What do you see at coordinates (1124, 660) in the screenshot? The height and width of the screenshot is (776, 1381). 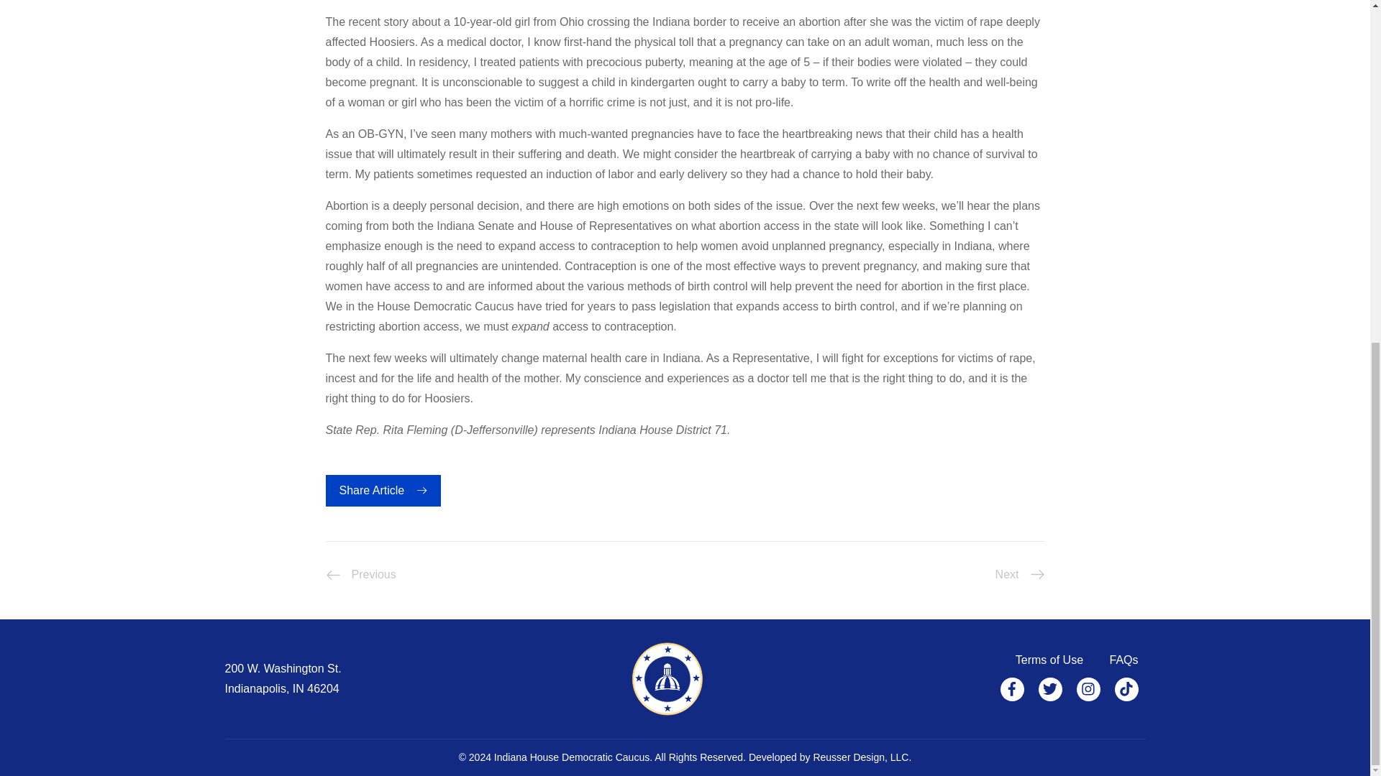 I see `FAQs` at bounding box center [1124, 660].